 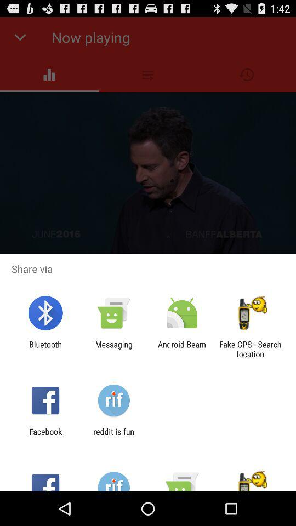 I want to click on launch the item next to the messaging item, so click(x=182, y=349).